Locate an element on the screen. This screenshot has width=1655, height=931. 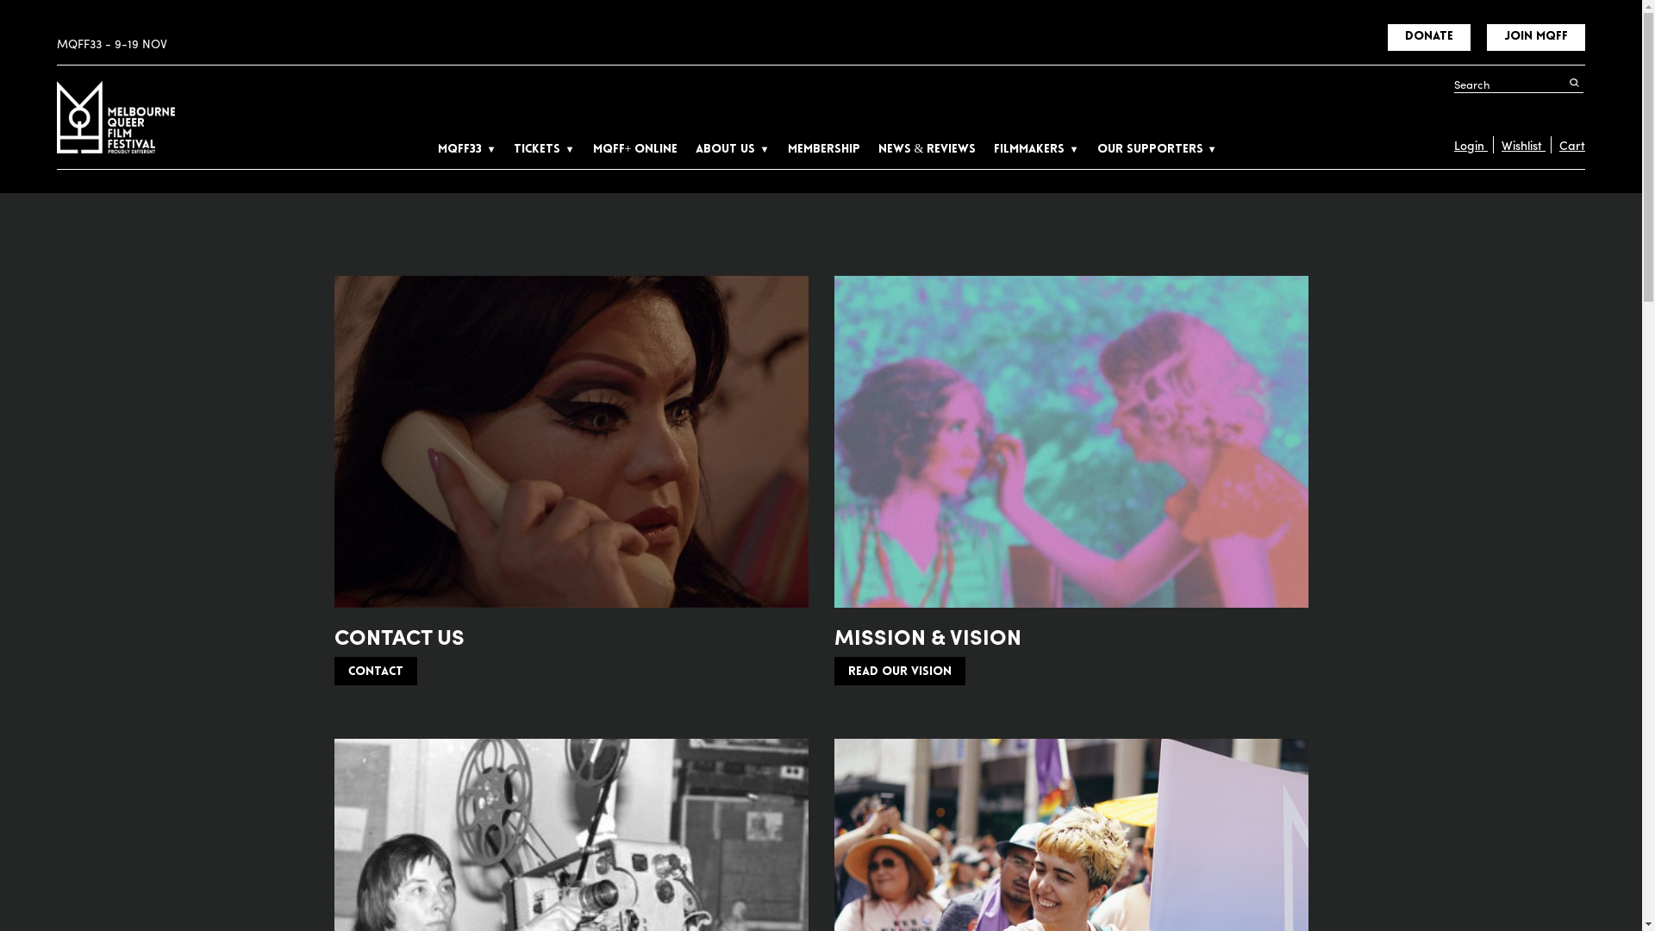
JOIN MQFF is located at coordinates (1536, 38).